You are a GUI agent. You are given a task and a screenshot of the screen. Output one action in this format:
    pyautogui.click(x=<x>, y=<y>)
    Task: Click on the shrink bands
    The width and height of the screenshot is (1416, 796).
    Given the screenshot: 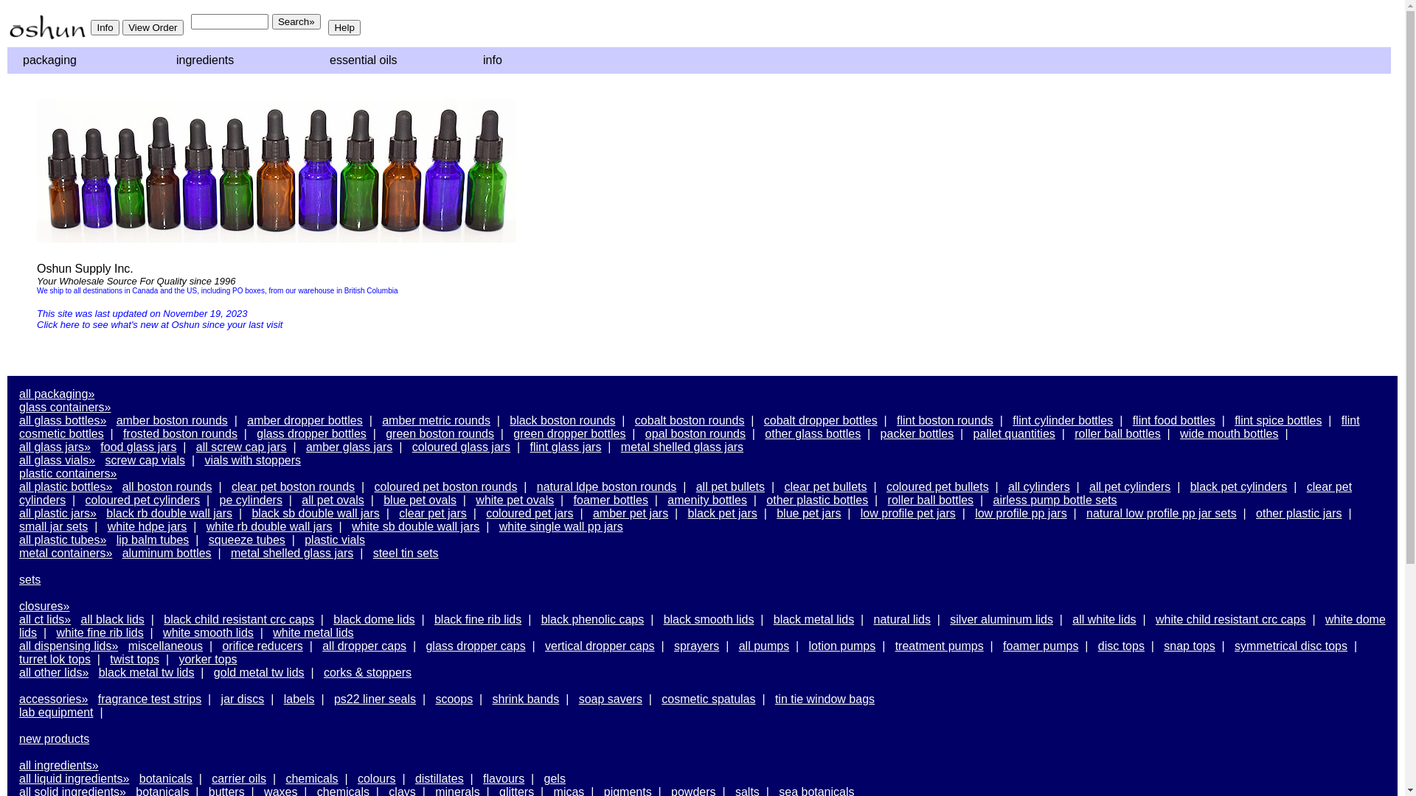 What is the action you would take?
    pyautogui.click(x=527, y=699)
    